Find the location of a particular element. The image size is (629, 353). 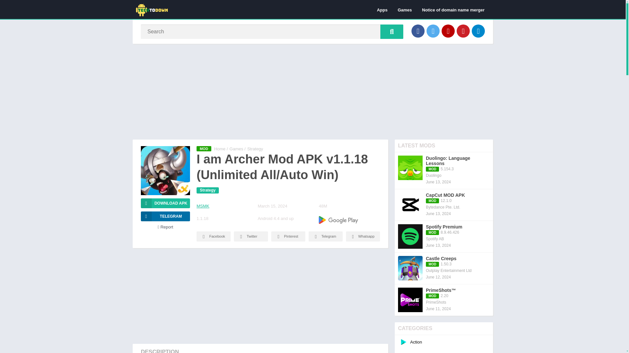

DOWNLOAD APK is located at coordinates (165, 203).